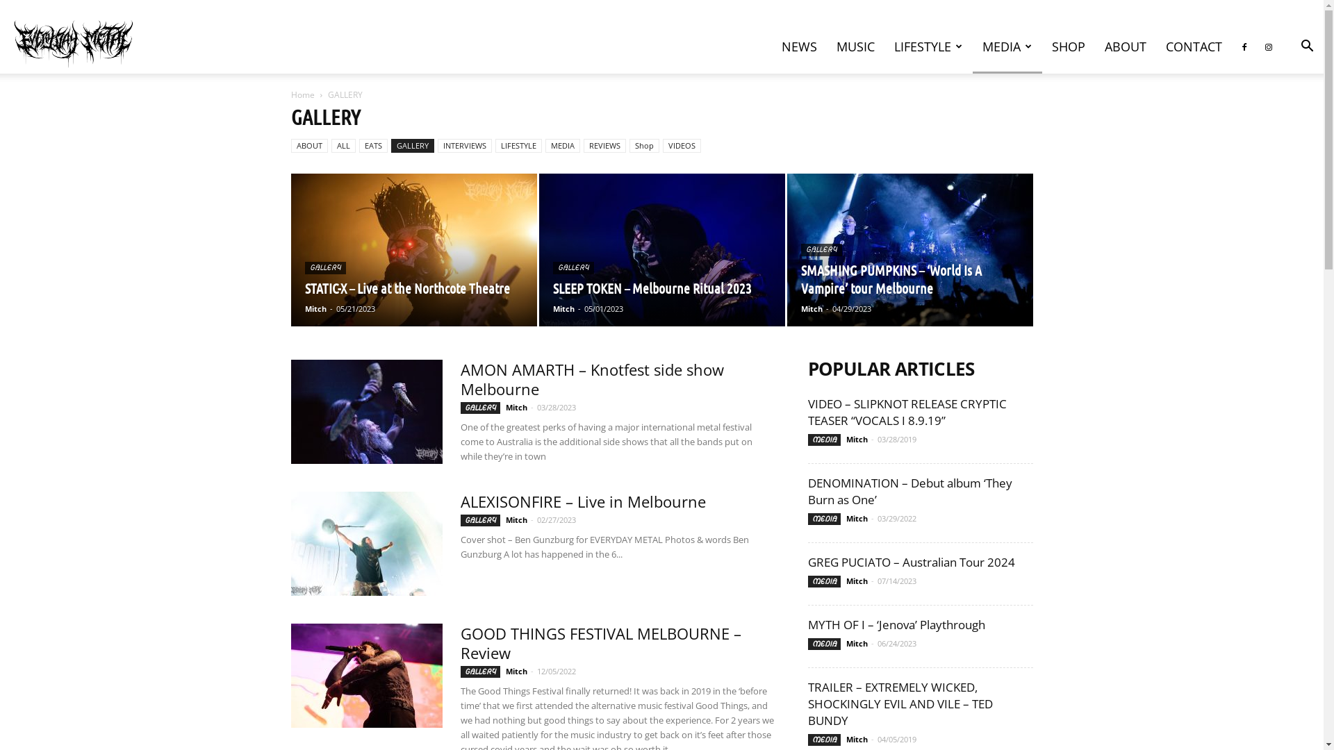 The height and width of the screenshot is (750, 1334). I want to click on Shop, so click(645, 146).